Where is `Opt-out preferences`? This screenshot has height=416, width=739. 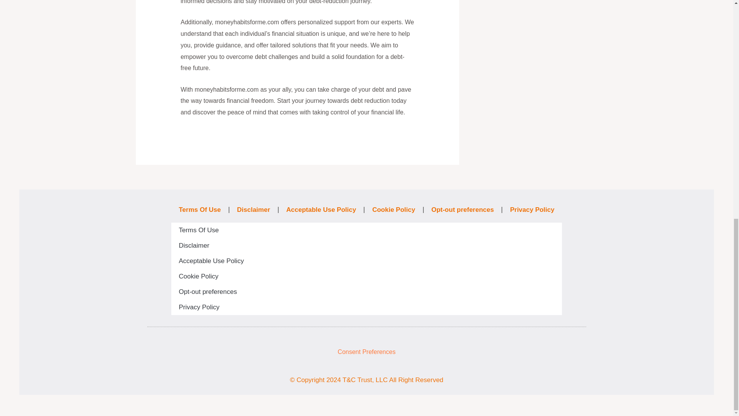
Opt-out preferences is located at coordinates (366, 292).